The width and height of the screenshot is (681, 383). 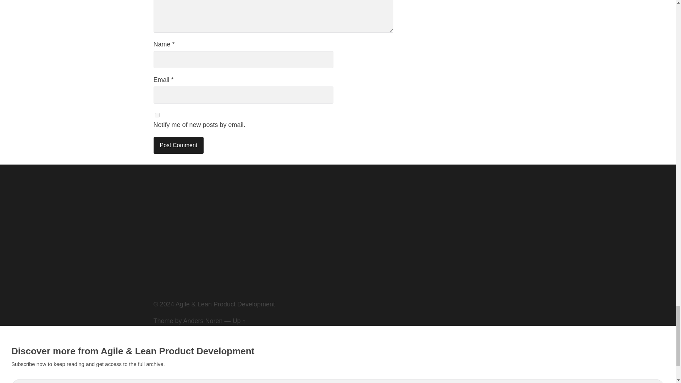 What do you see at coordinates (178, 145) in the screenshot?
I see `Post Comment` at bounding box center [178, 145].